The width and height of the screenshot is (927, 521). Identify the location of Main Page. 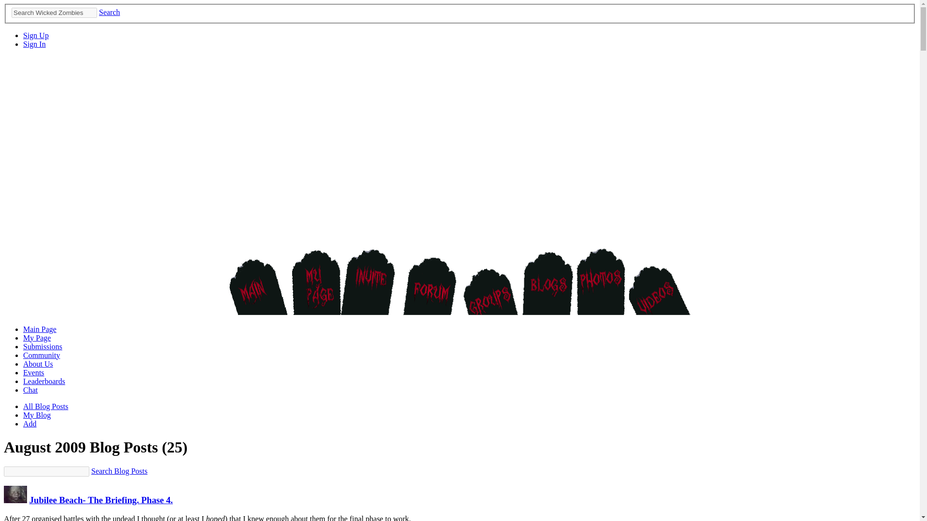
(40, 329).